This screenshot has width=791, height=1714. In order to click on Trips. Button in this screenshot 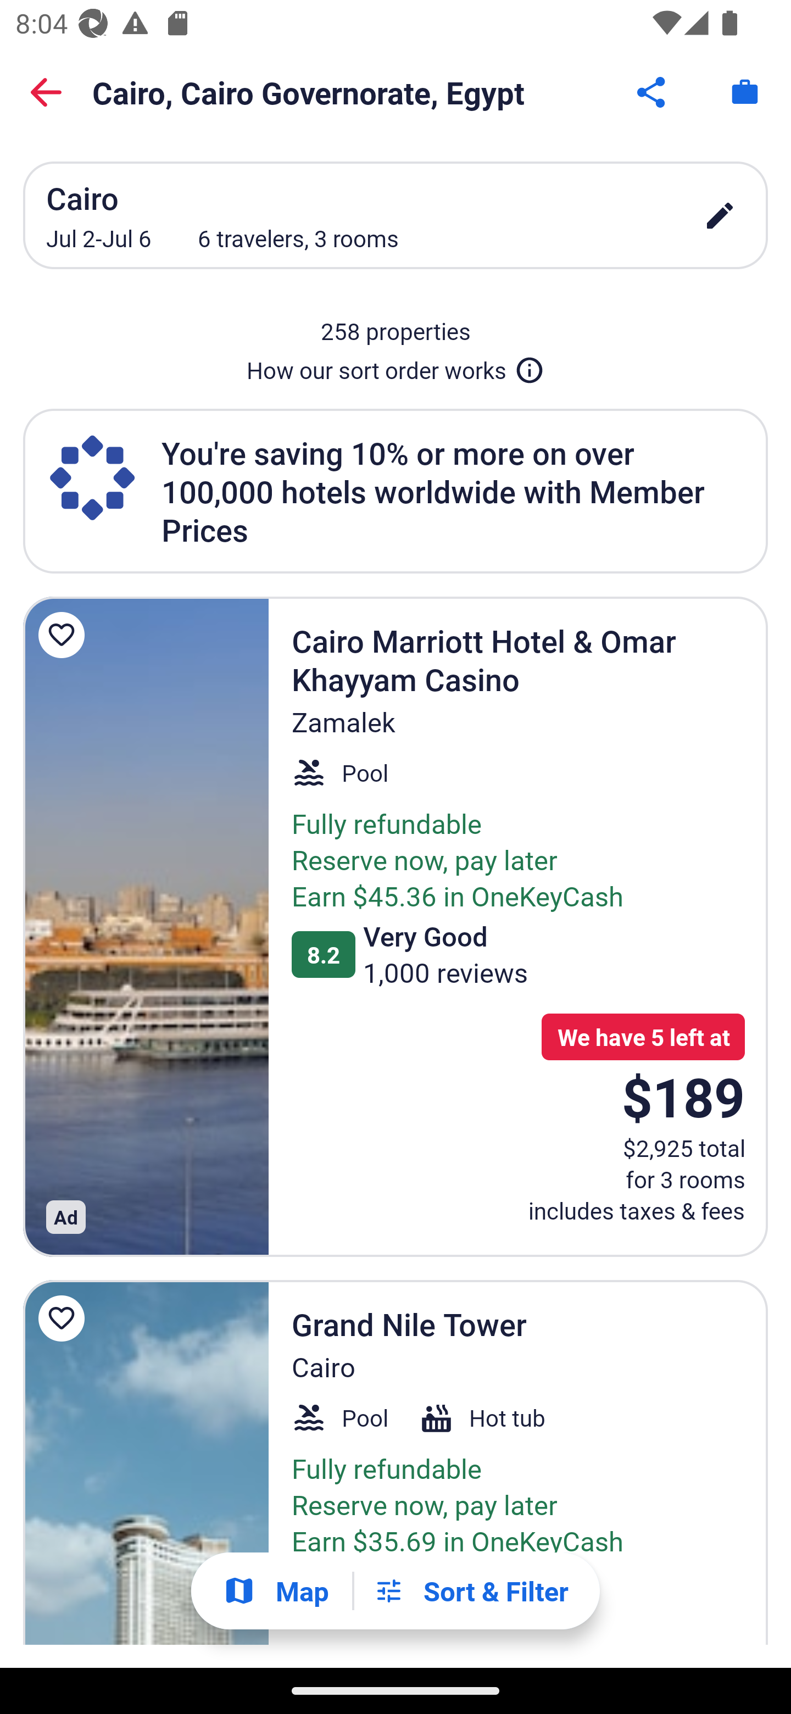, I will do `click(745, 92)`.